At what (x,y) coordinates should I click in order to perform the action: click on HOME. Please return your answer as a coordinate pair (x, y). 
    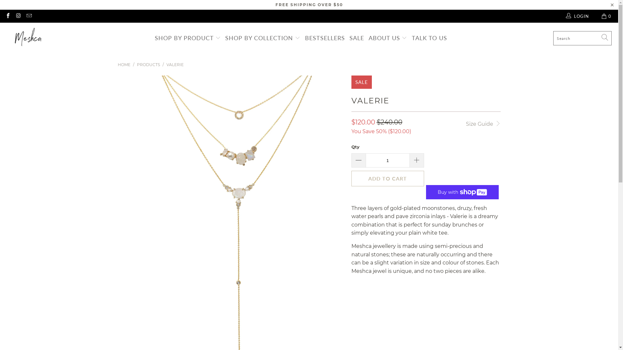
    Looking at the image, I should click on (124, 65).